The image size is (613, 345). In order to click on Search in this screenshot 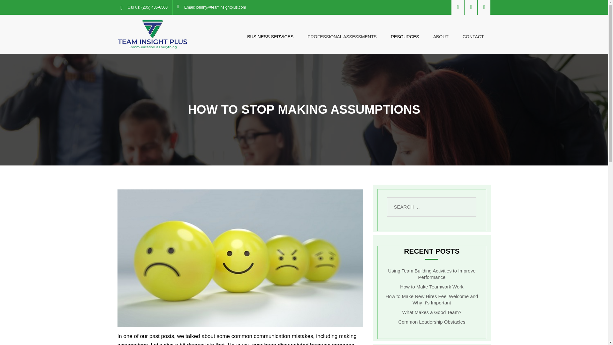, I will do `click(45, 10)`.